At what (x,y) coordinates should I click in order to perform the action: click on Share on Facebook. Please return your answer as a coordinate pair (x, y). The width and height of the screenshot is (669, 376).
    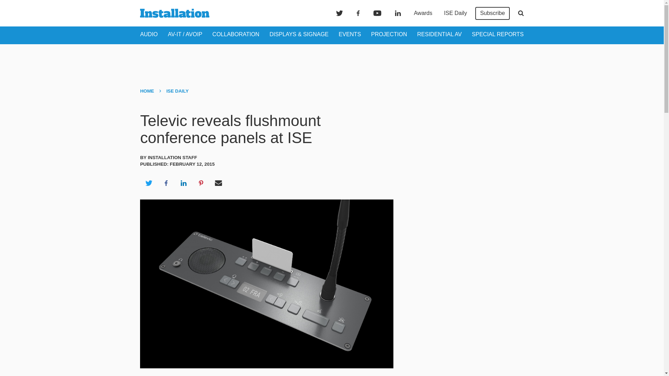
    Looking at the image, I should click on (166, 183).